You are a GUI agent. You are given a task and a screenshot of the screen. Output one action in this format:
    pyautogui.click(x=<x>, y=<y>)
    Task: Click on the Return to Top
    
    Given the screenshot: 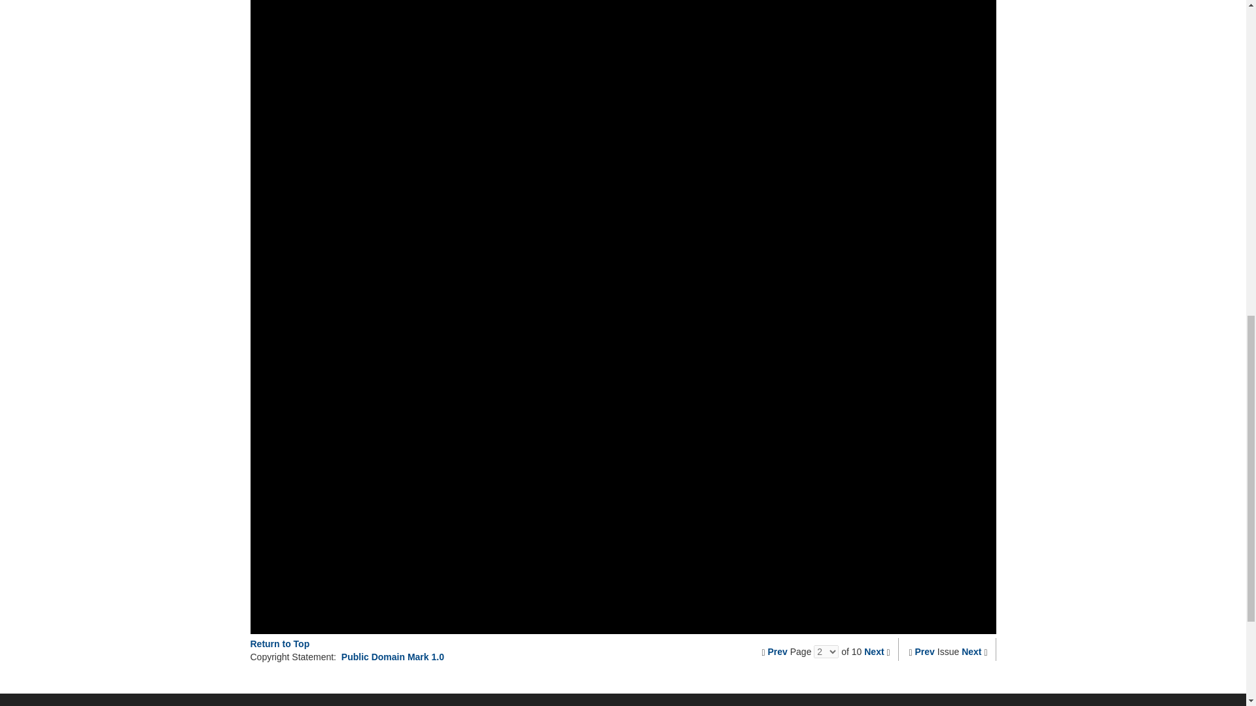 What is the action you would take?
    pyautogui.click(x=279, y=643)
    